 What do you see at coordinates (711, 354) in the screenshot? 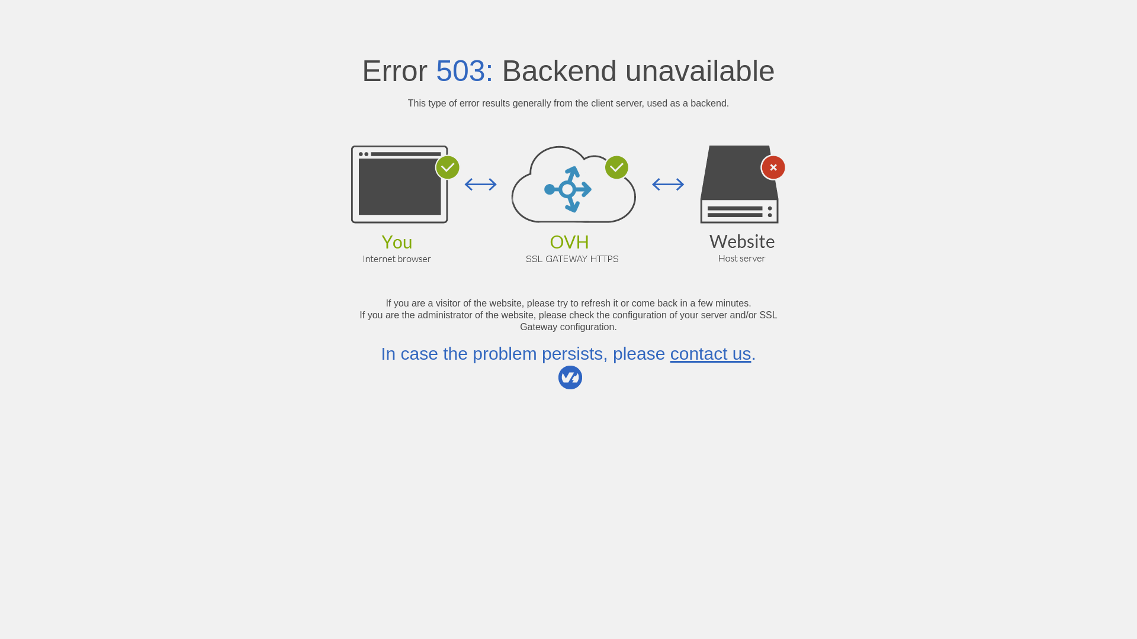
I see `contact us` at bounding box center [711, 354].